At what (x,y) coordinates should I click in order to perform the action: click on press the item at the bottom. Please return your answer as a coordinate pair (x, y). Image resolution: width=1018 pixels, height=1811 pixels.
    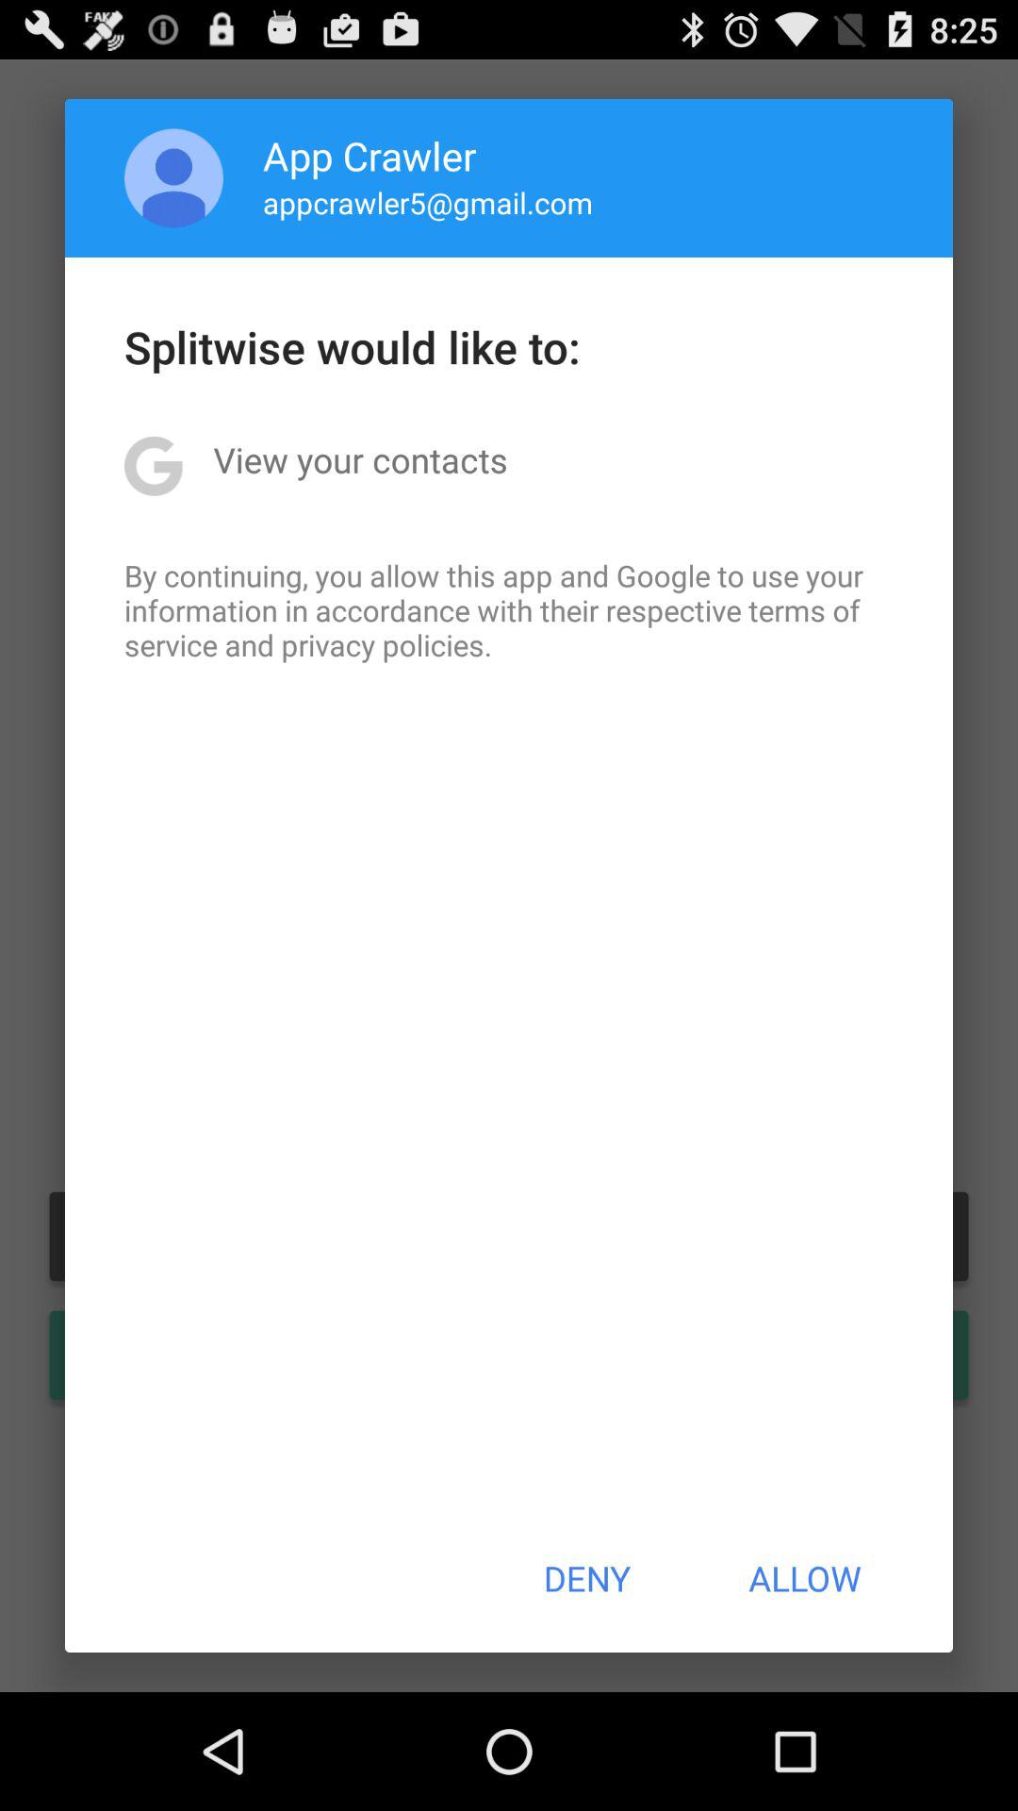
    Looking at the image, I should click on (586, 1578).